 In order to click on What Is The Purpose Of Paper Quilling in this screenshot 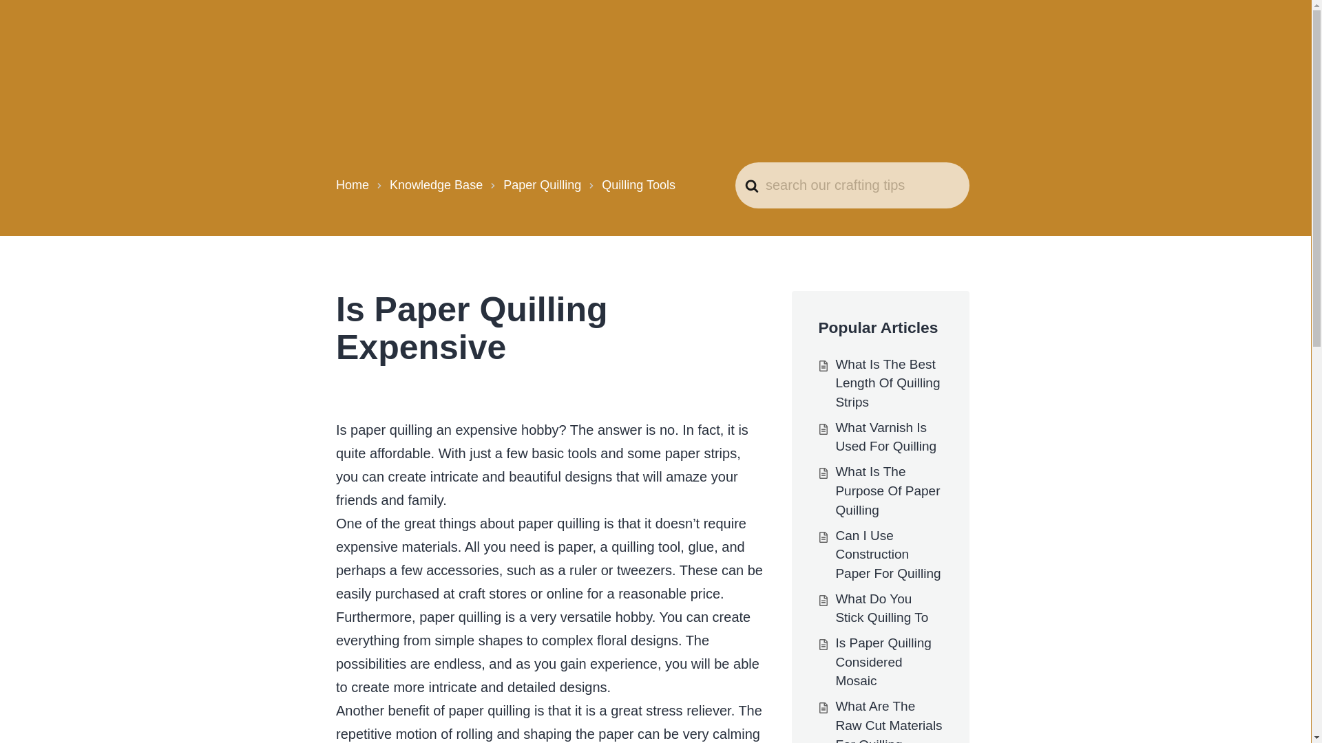, I will do `click(888, 490)`.